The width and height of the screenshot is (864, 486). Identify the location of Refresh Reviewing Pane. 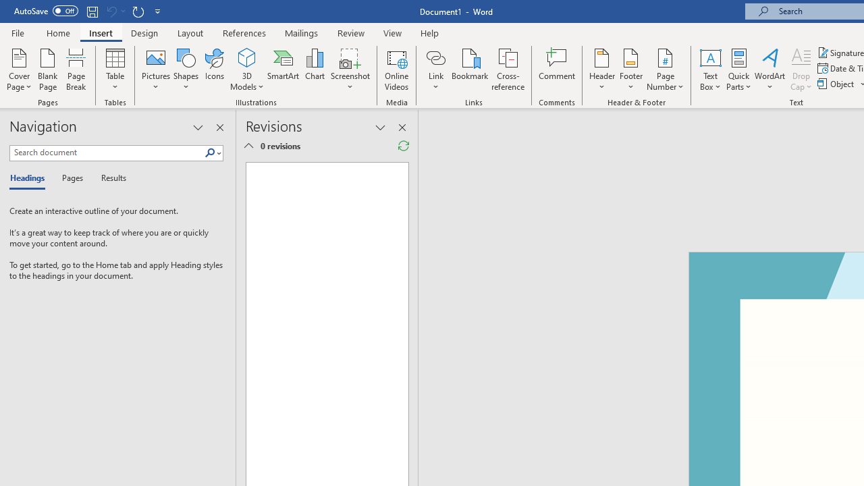
(404, 146).